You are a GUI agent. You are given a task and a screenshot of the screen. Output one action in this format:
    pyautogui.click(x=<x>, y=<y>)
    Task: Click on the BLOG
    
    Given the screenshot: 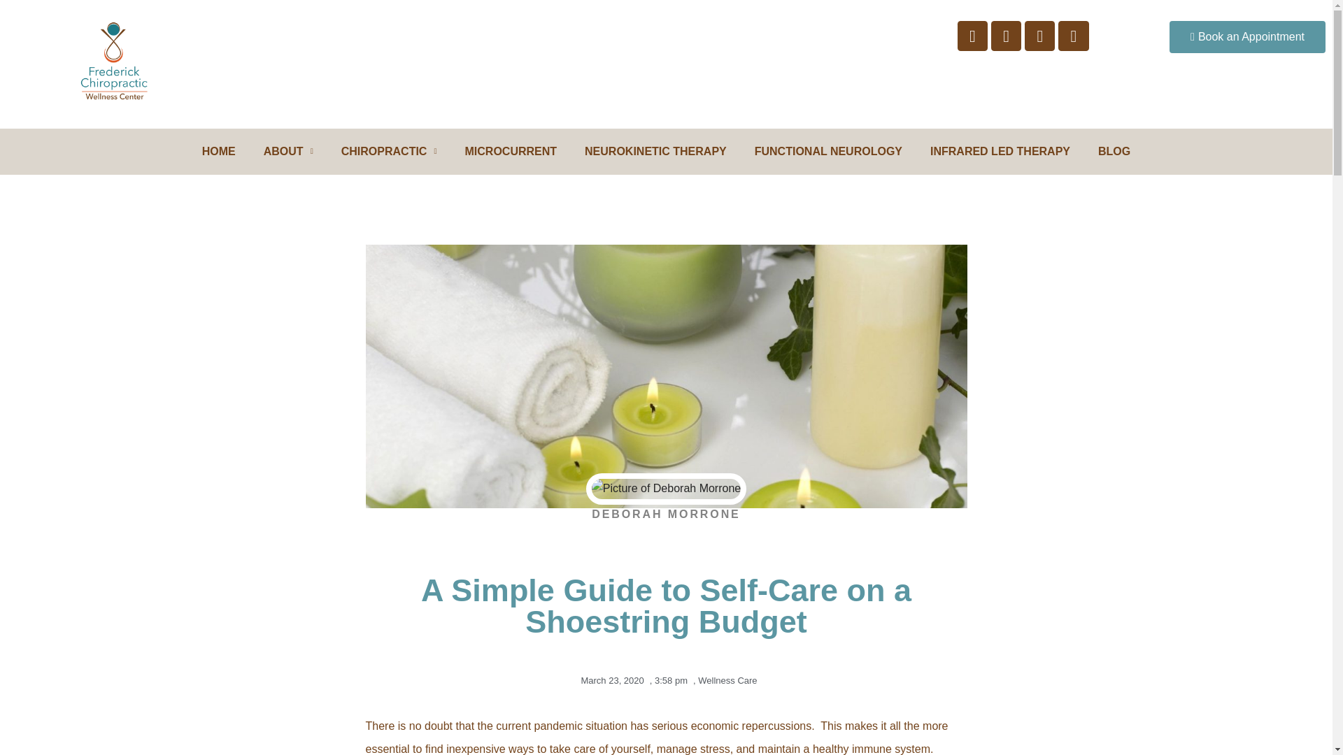 What is the action you would take?
    pyautogui.click(x=1114, y=151)
    